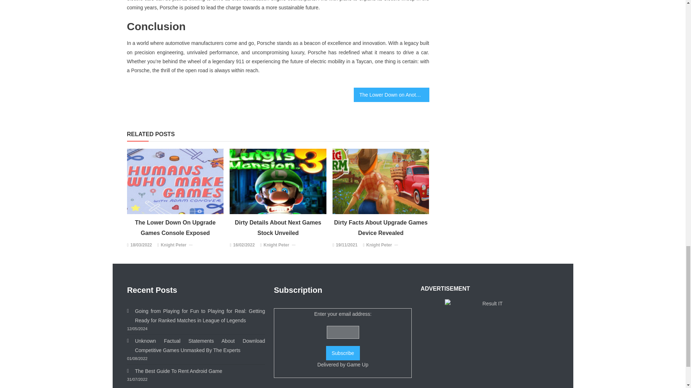 This screenshot has height=388, width=691. I want to click on Knight Peter, so click(379, 245).